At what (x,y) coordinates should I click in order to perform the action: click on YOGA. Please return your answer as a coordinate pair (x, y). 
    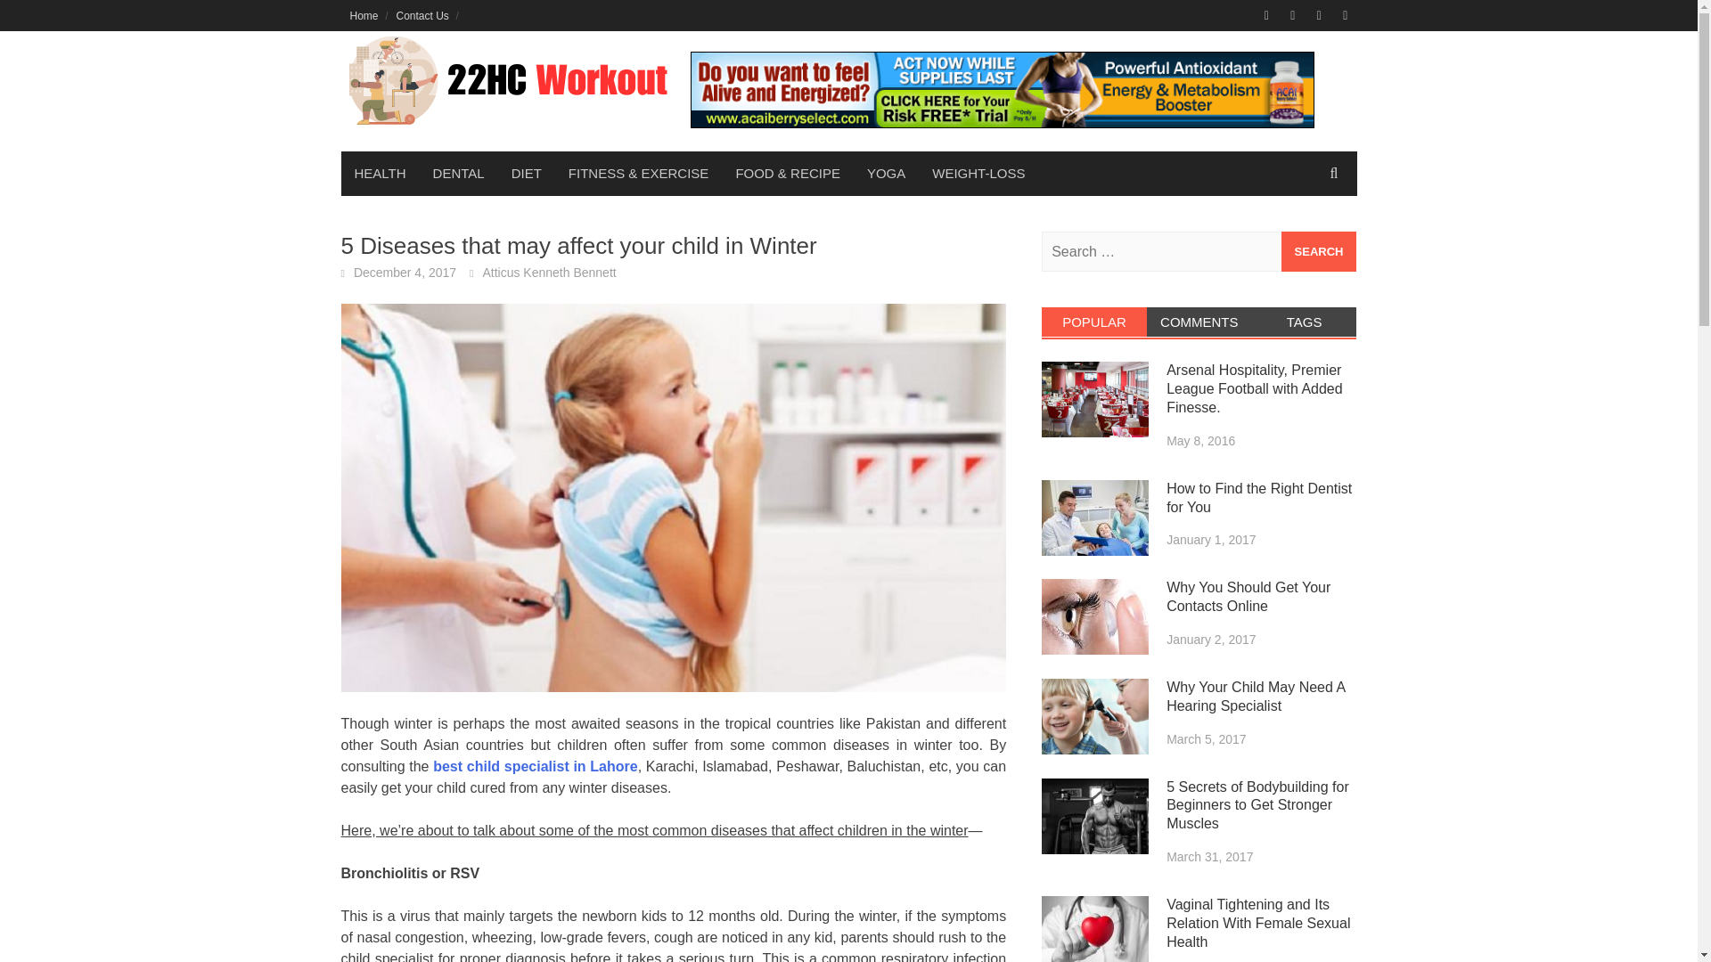
    Looking at the image, I should click on (886, 173).